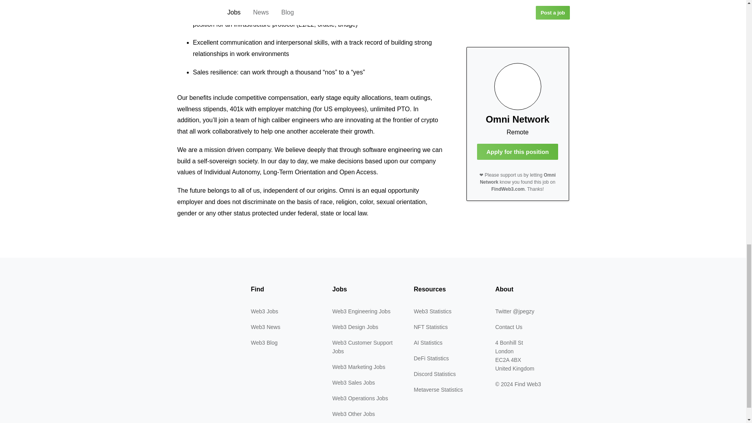 The image size is (752, 423). Describe the element at coordinates (265, 327) in the screenshot. I see `Web3 News` at that location.